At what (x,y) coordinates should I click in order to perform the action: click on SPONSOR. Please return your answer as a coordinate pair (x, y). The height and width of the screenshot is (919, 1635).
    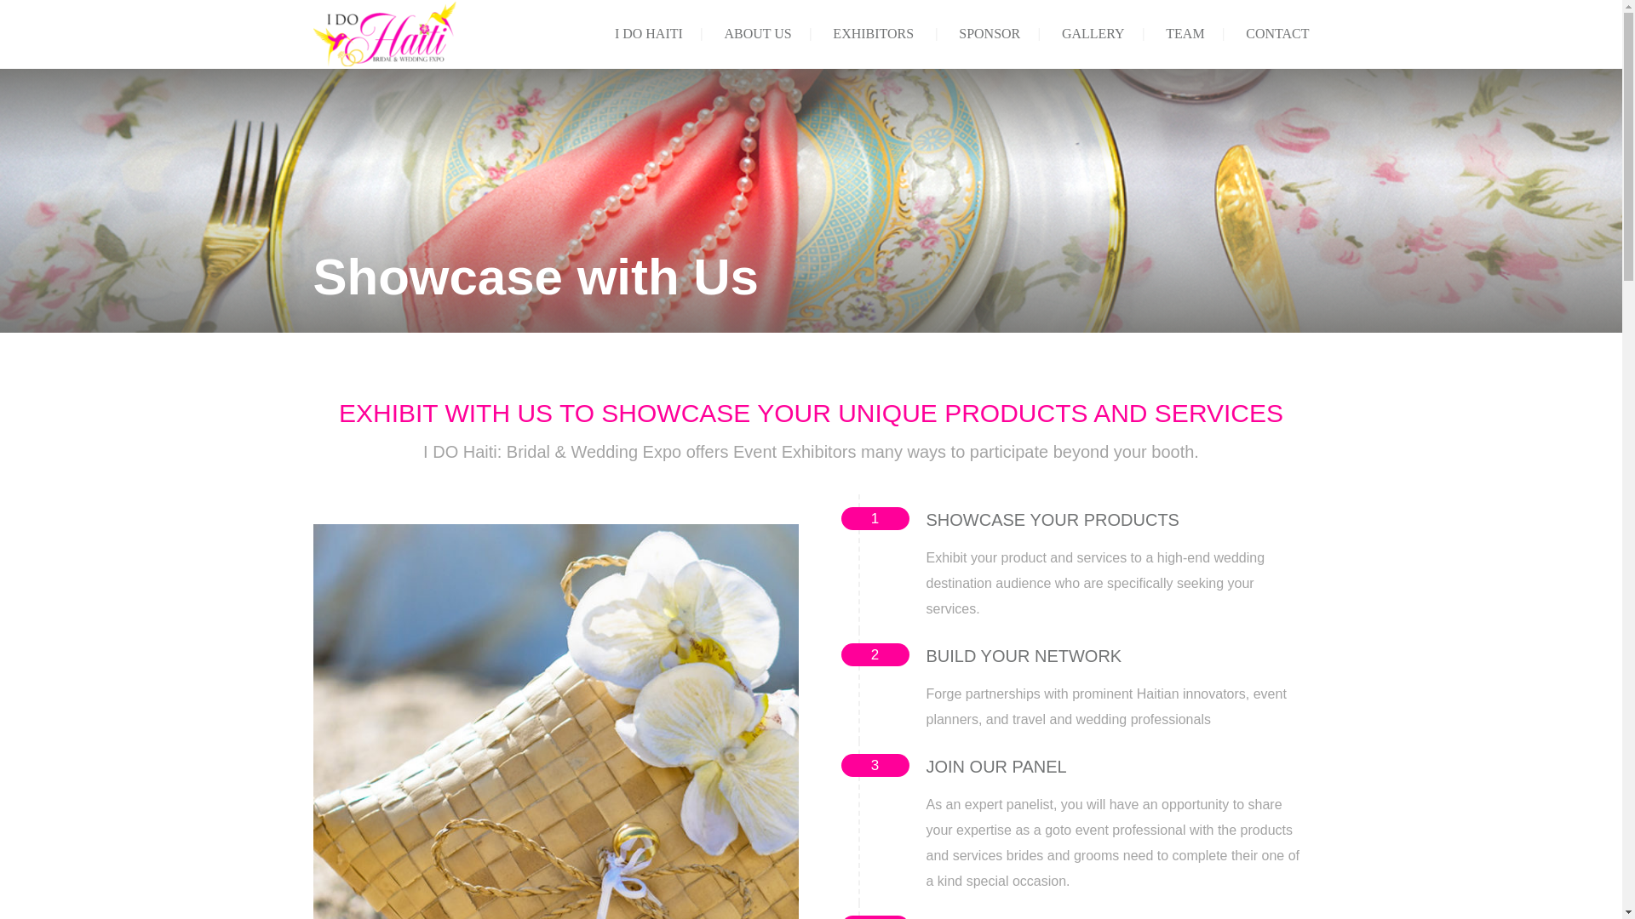
    Looking at the image, I should click on (990, 33).